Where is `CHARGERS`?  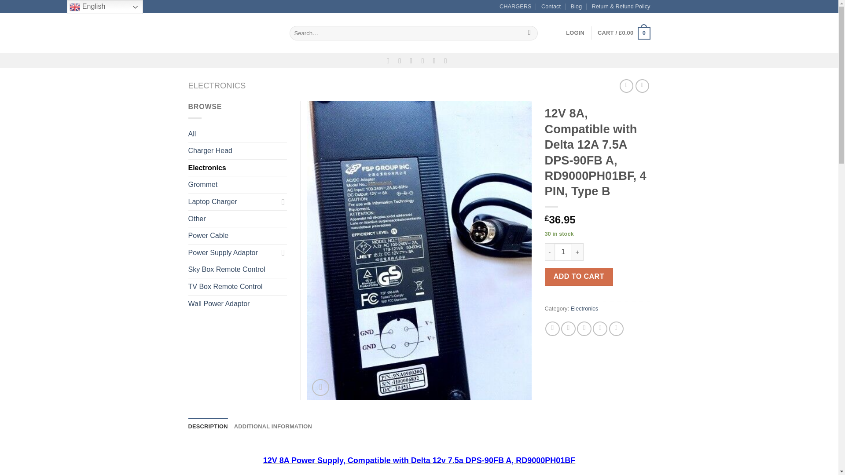 CHARGERS is located at coordinates (515, 7).